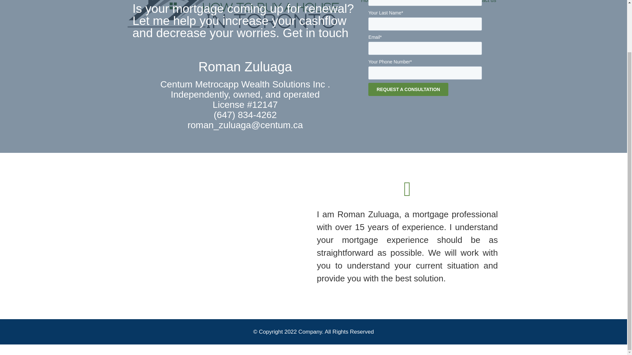  Describe the element at coordinates (395, 3) in the screenshot. I see `About us` at that location.